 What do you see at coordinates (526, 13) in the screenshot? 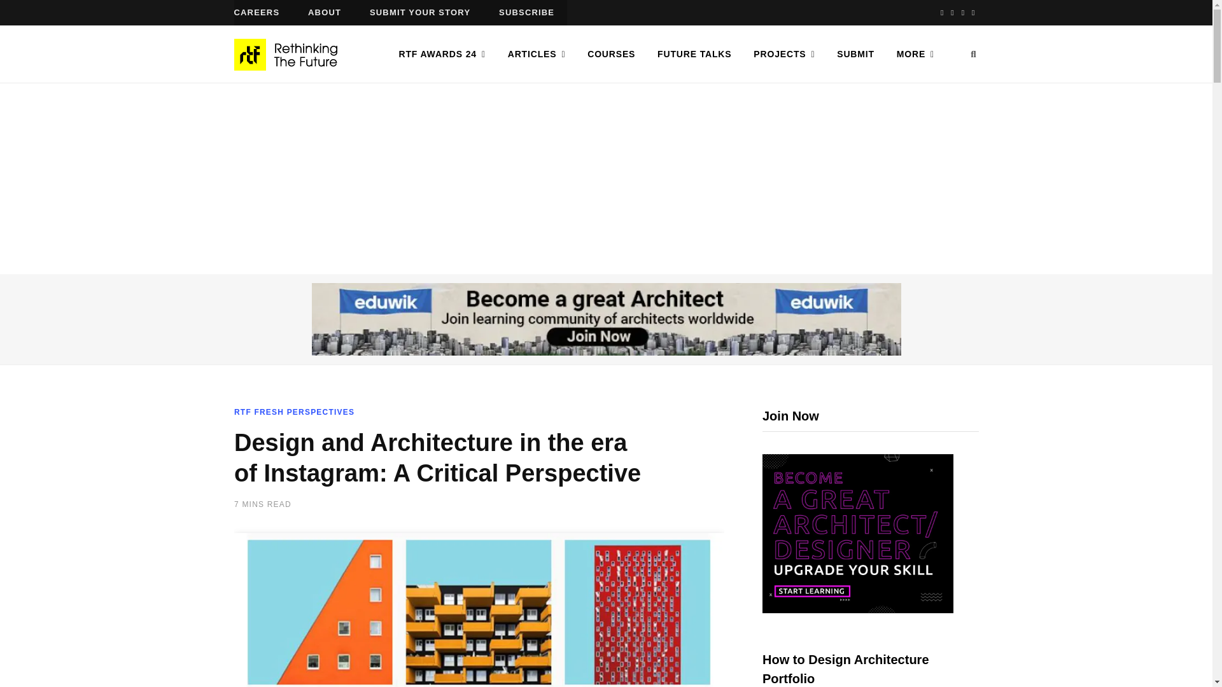
I see `SUBSCRIBE` at bounding box center [526, 13].